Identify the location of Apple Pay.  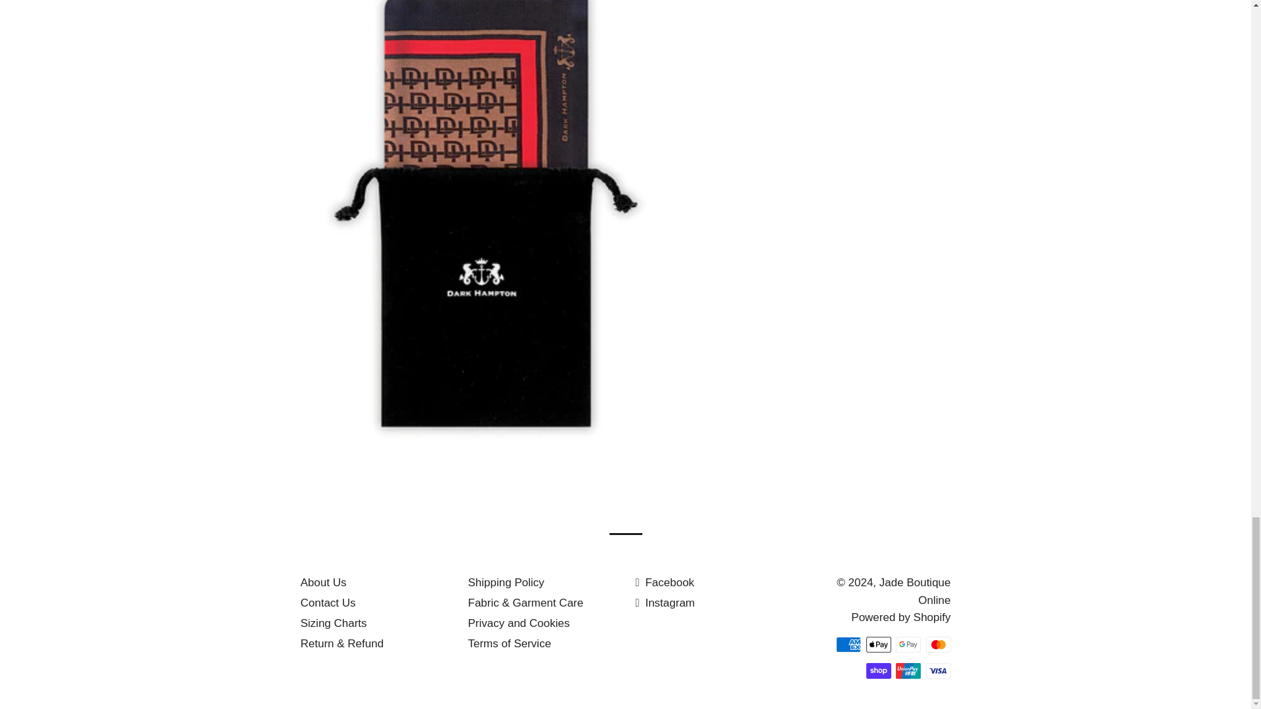
(877, 644).